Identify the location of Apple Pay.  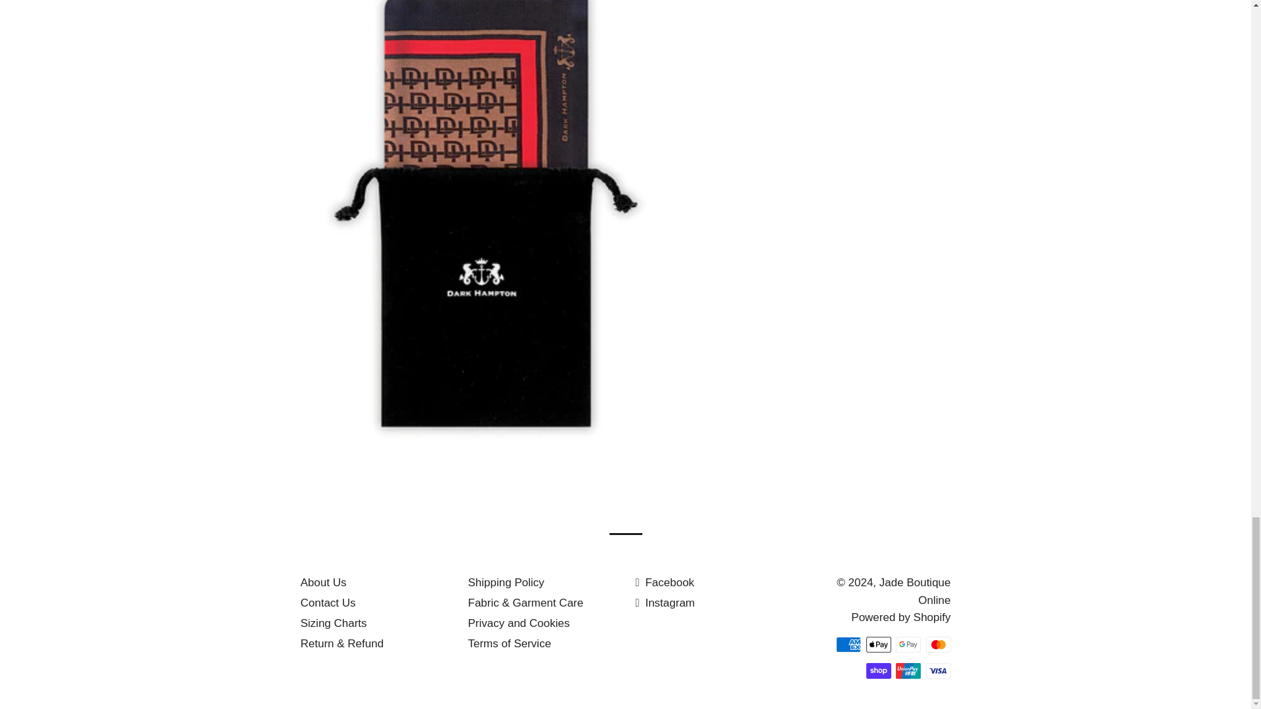
(877, 644).